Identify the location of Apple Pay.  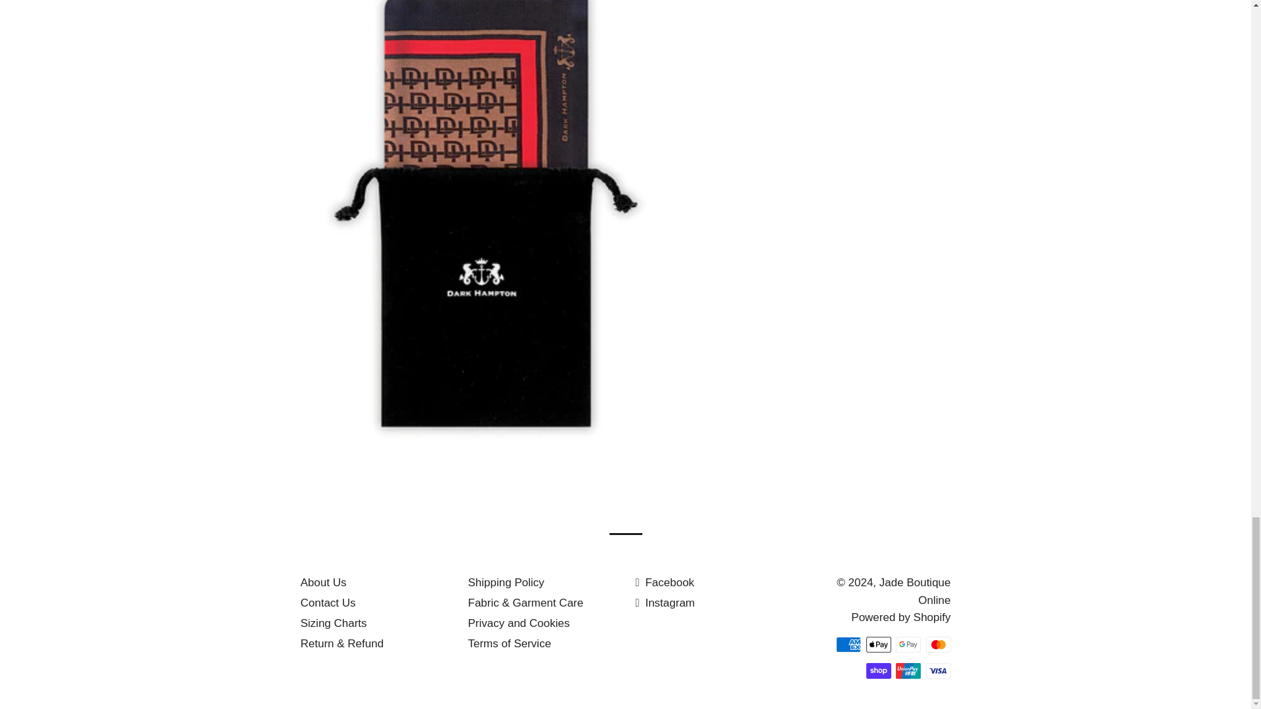
(877, 644).